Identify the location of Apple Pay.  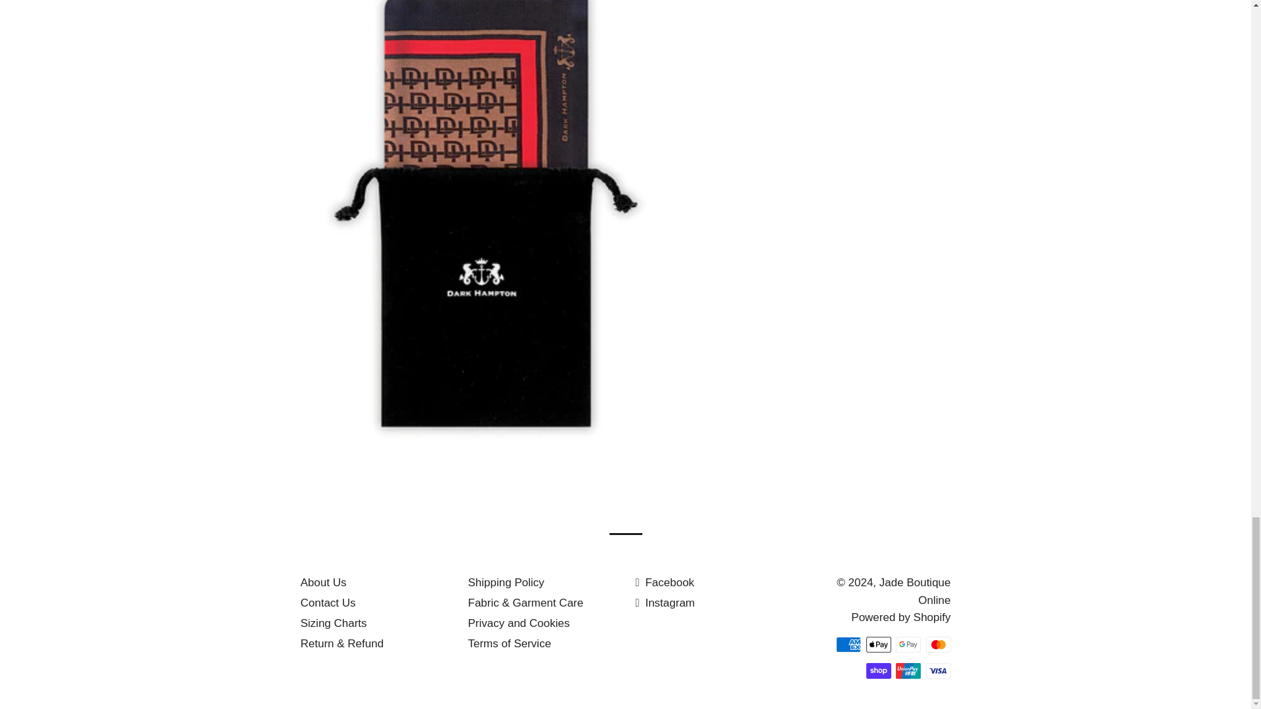
(877, 644).